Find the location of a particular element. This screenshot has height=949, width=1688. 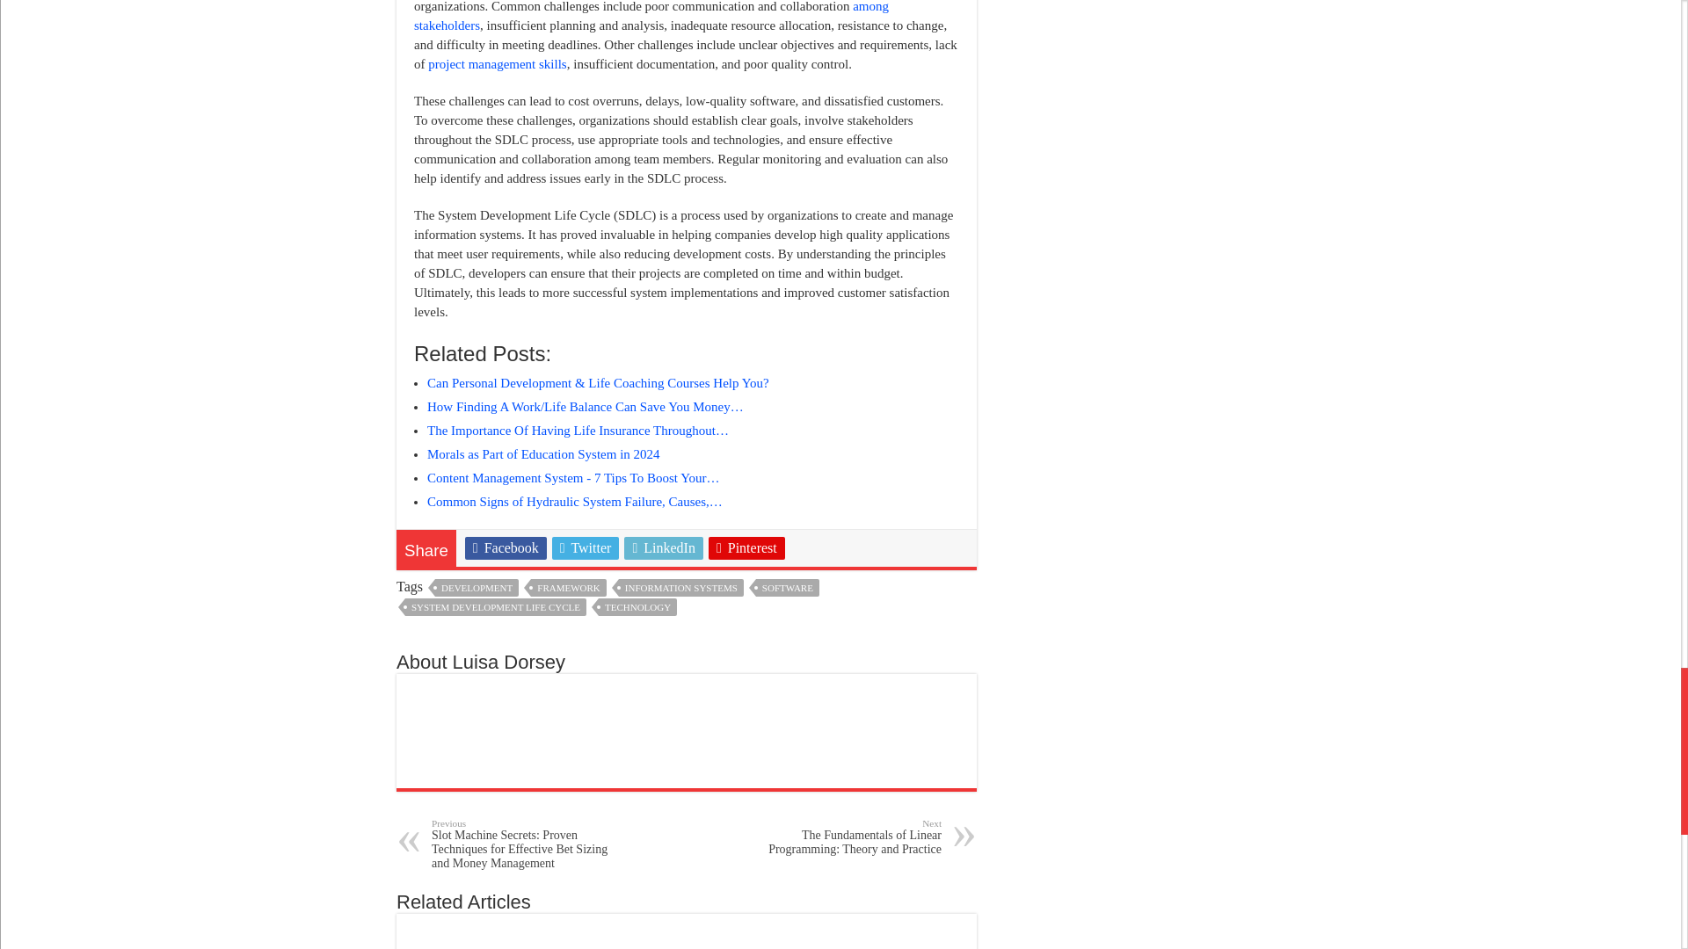

among stakeholders is located at coordinates (651, 58).